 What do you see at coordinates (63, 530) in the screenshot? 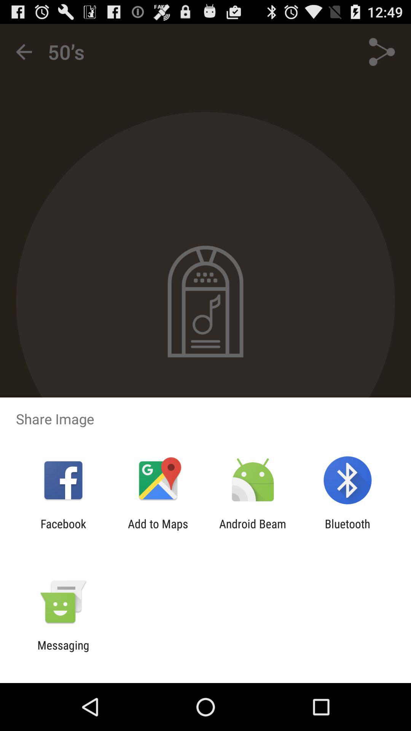
I see `scroll to the facebook item` at bounding box center [63, 530].